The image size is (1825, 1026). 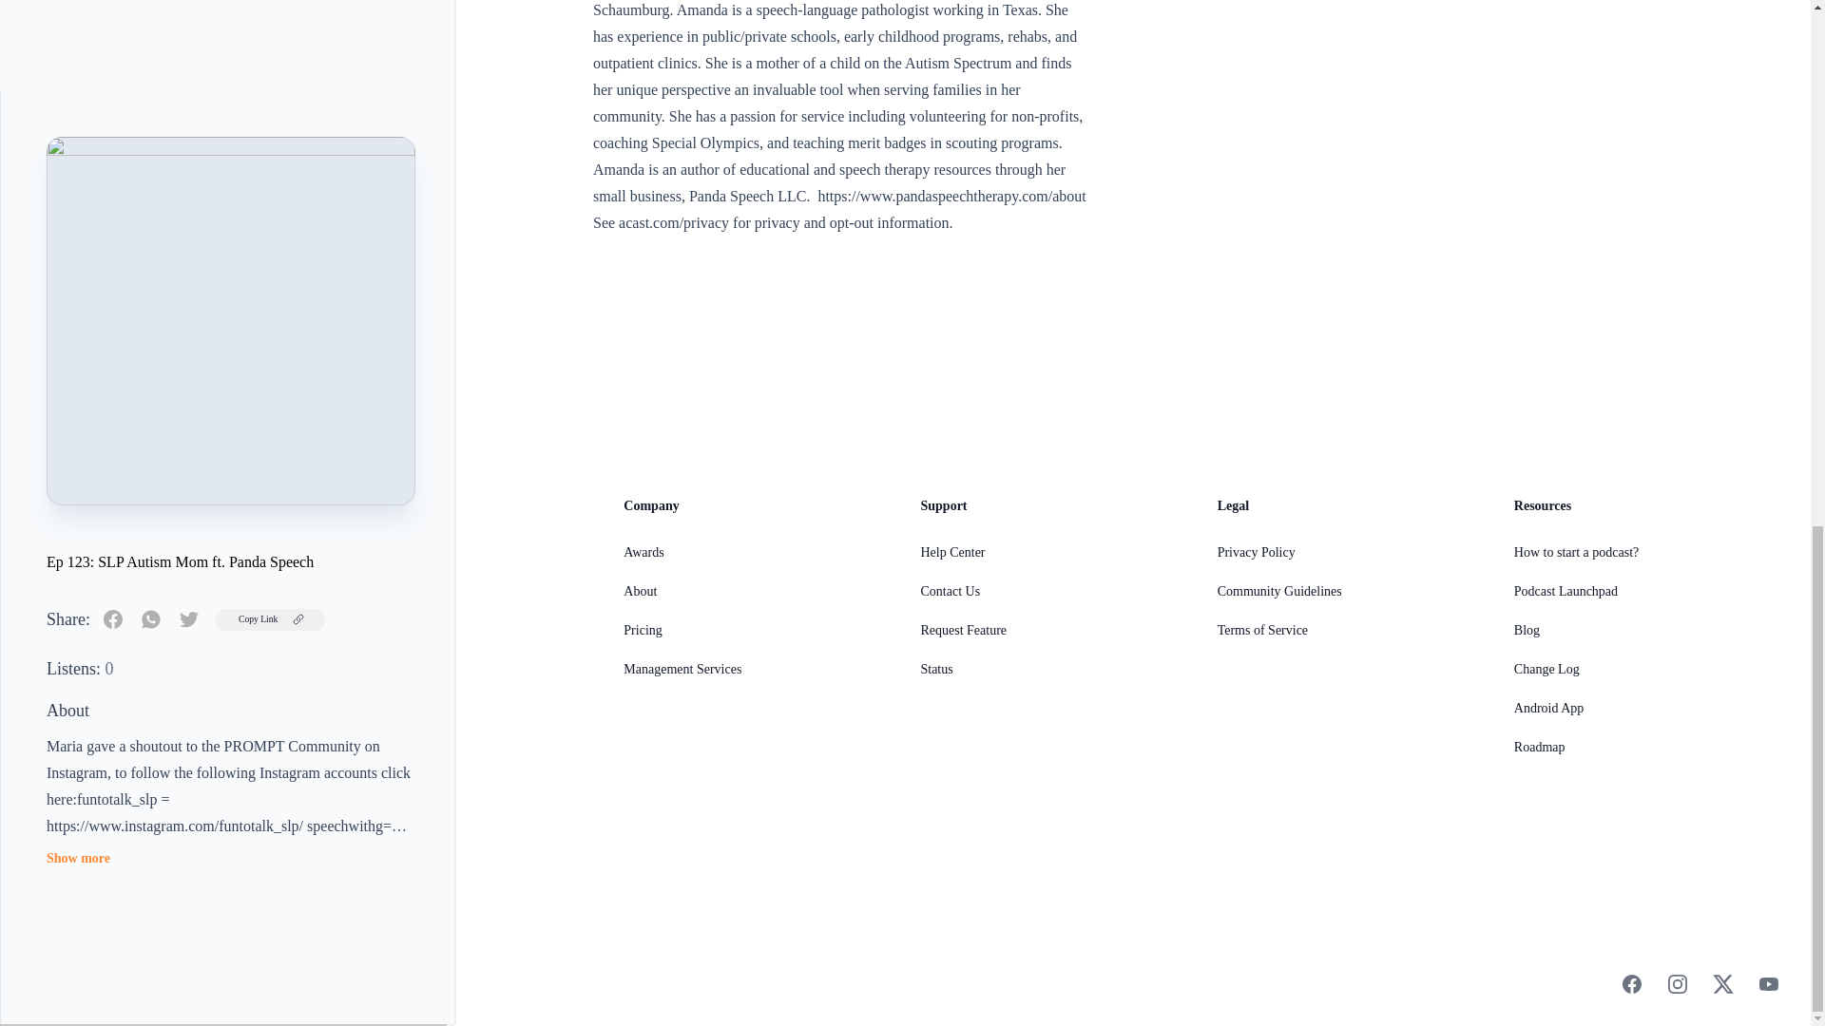 I want to click on Terms of Service, so click(x=1262, y=629).